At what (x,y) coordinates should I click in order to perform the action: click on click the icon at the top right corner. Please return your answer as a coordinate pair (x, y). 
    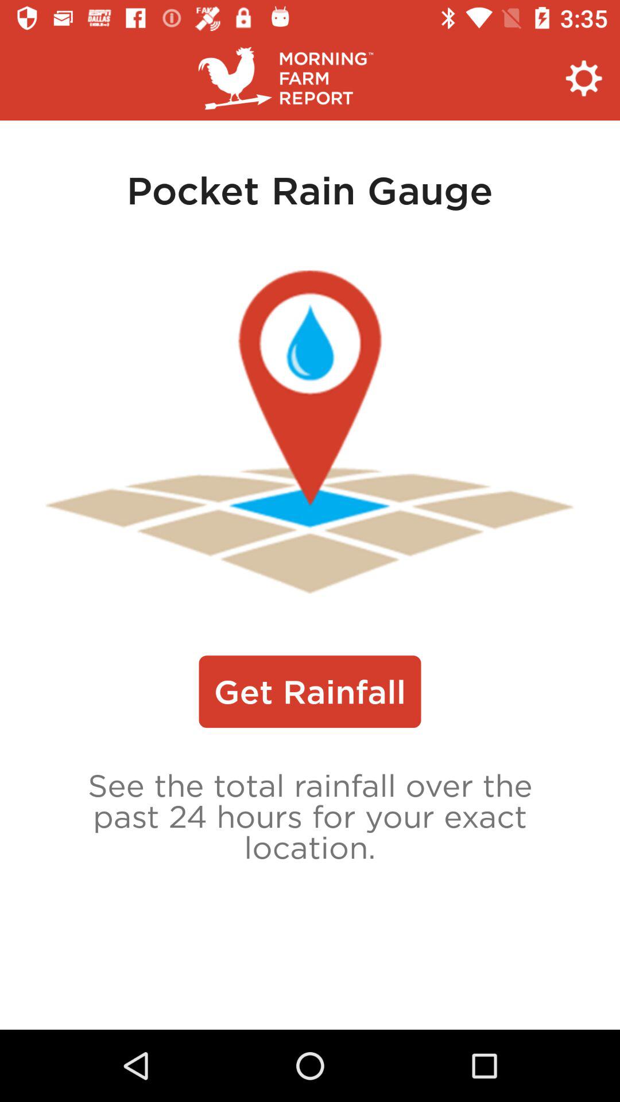
    Looking at the image, I should click on (583, 78).